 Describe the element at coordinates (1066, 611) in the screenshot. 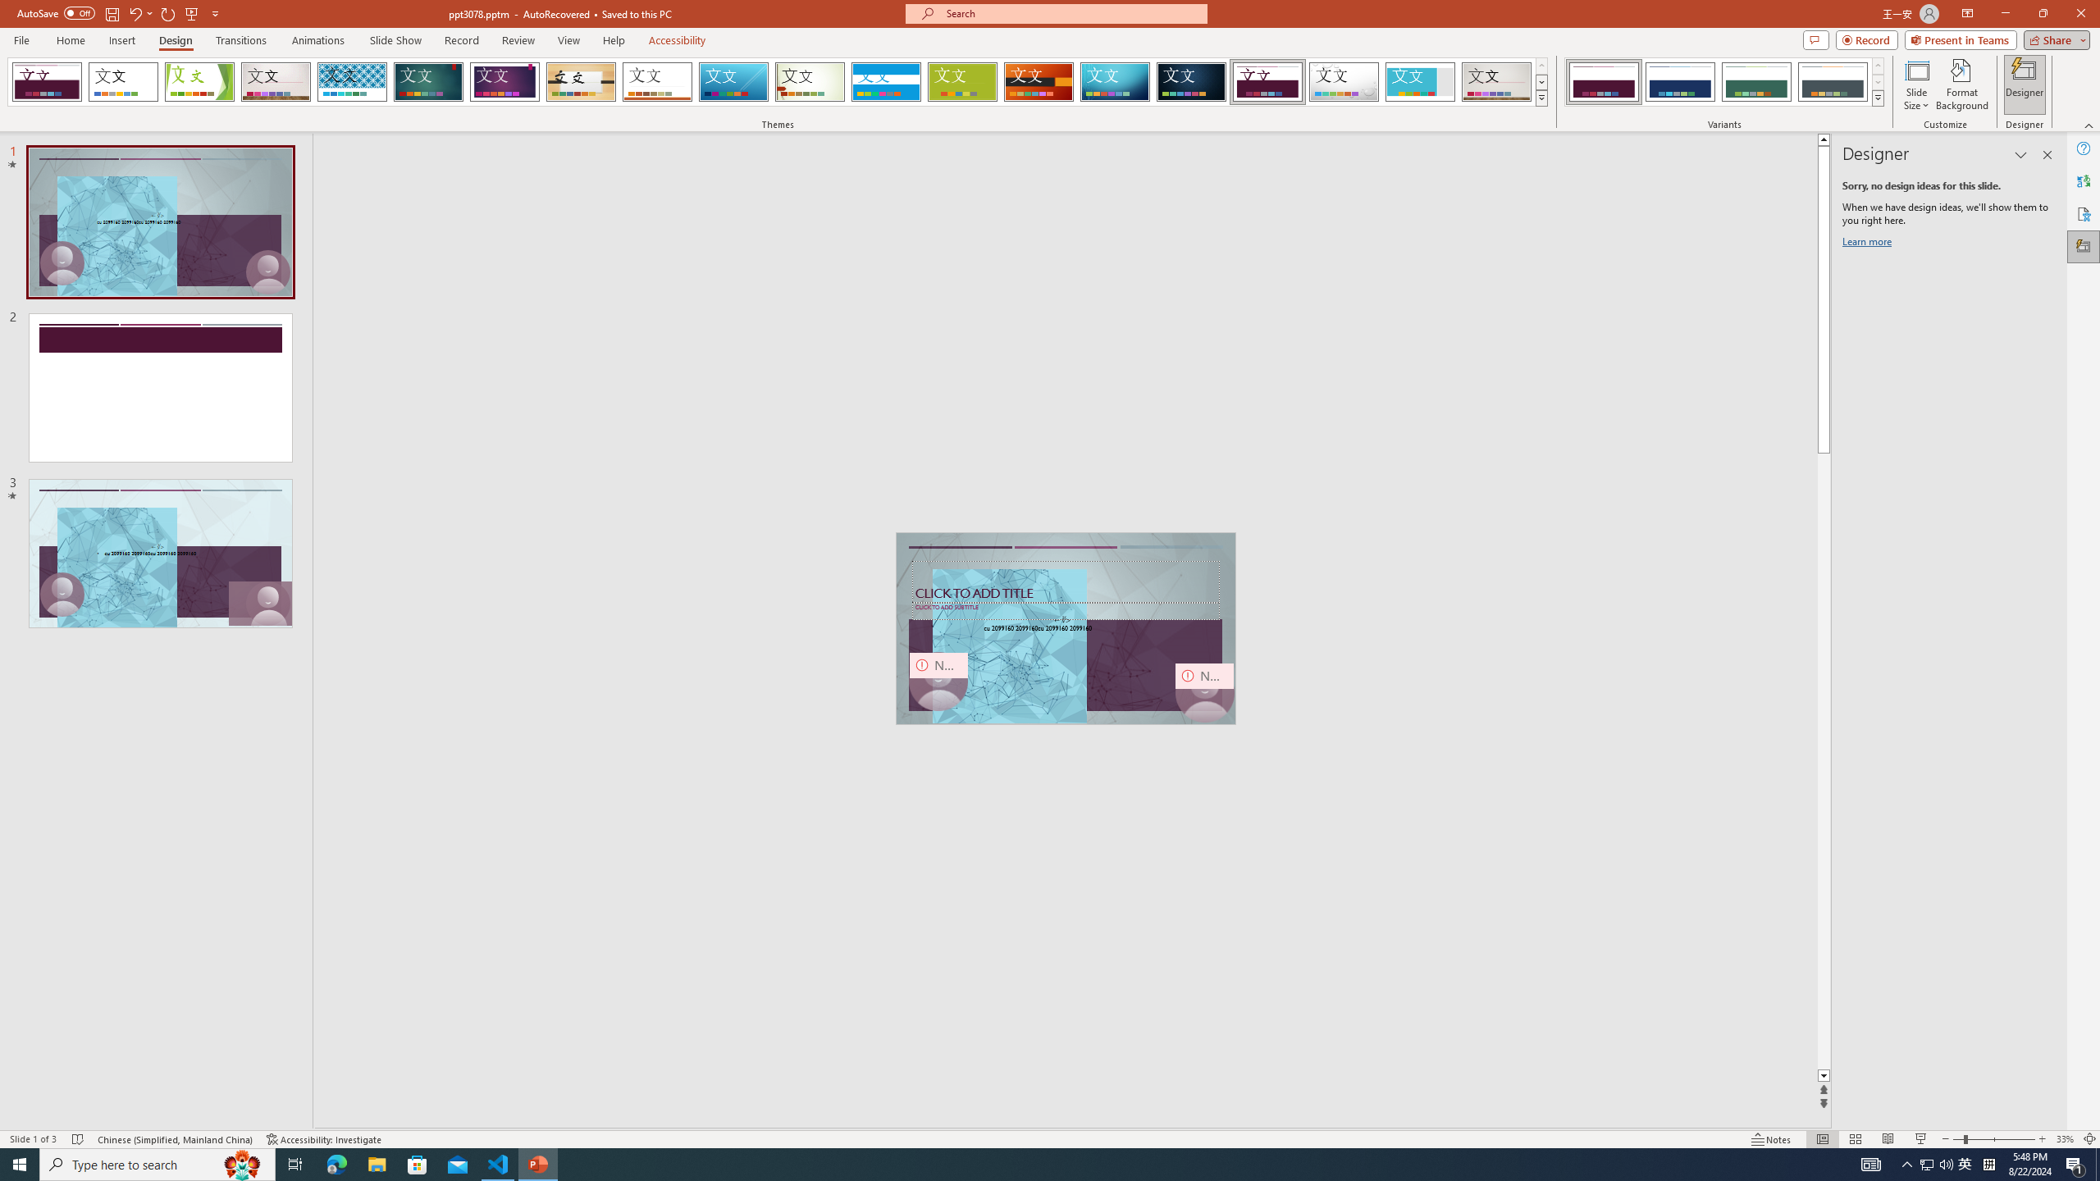

I see `Subtitle TextBox` at that location.